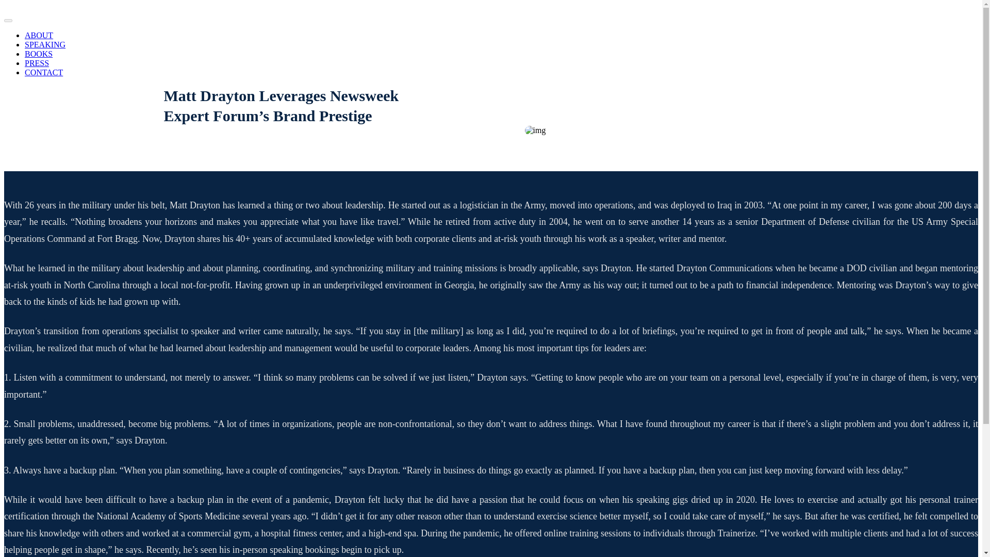 This screenshot has width=990, height=557. Describe the element at coordinates (38, 54) in the screenshot. I see `BOOKS` at that location.